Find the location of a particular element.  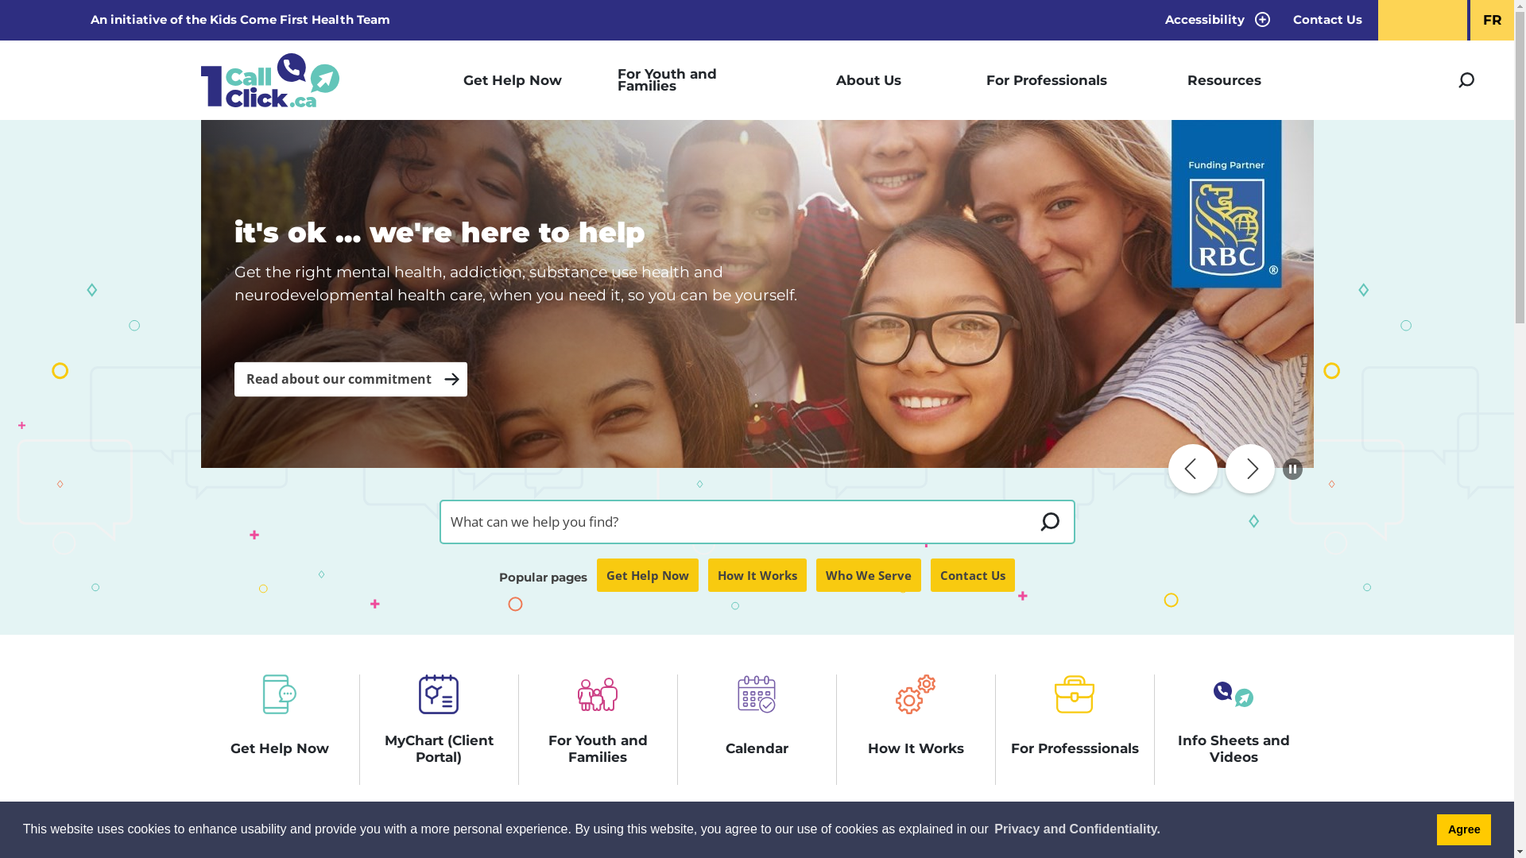

Skip to Content is located at coordinates (0, 0).